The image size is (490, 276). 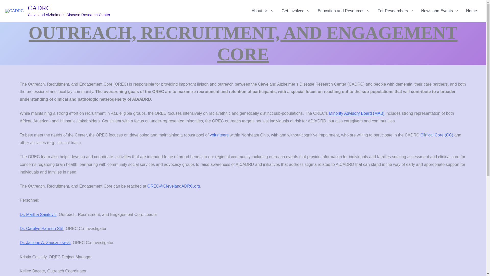 What do you see at coordinates (395, 11) in the screenshot?
I see `For Researchers` at bounding box center [395, 11].